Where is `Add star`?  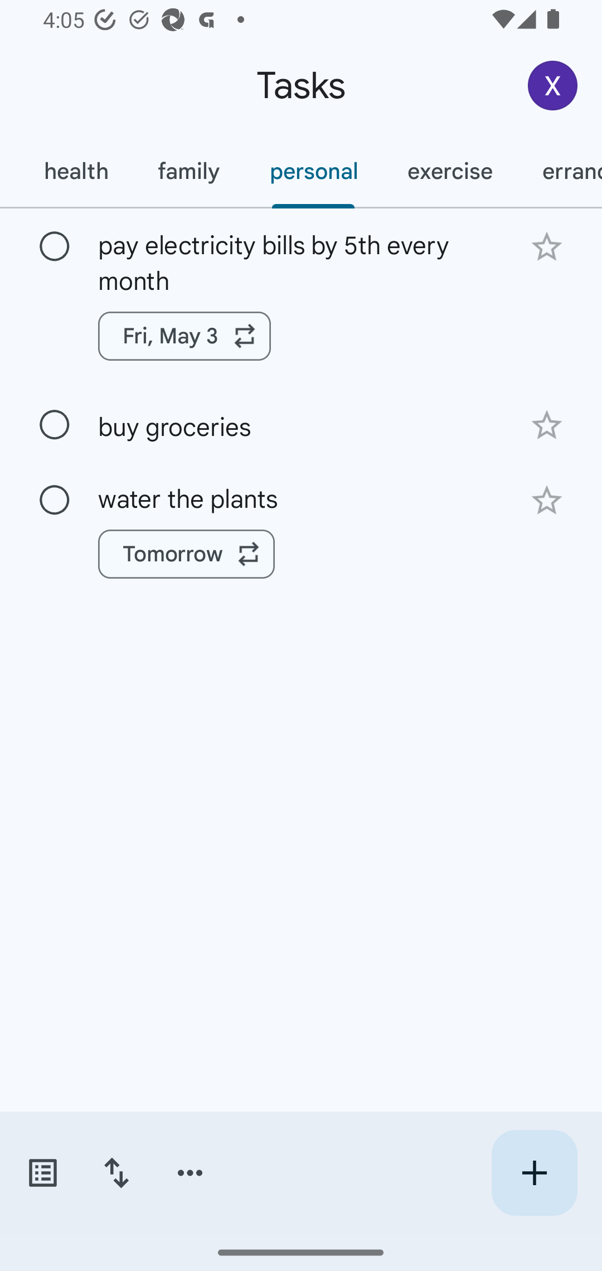 Add star is located at coordinates (546, 501).